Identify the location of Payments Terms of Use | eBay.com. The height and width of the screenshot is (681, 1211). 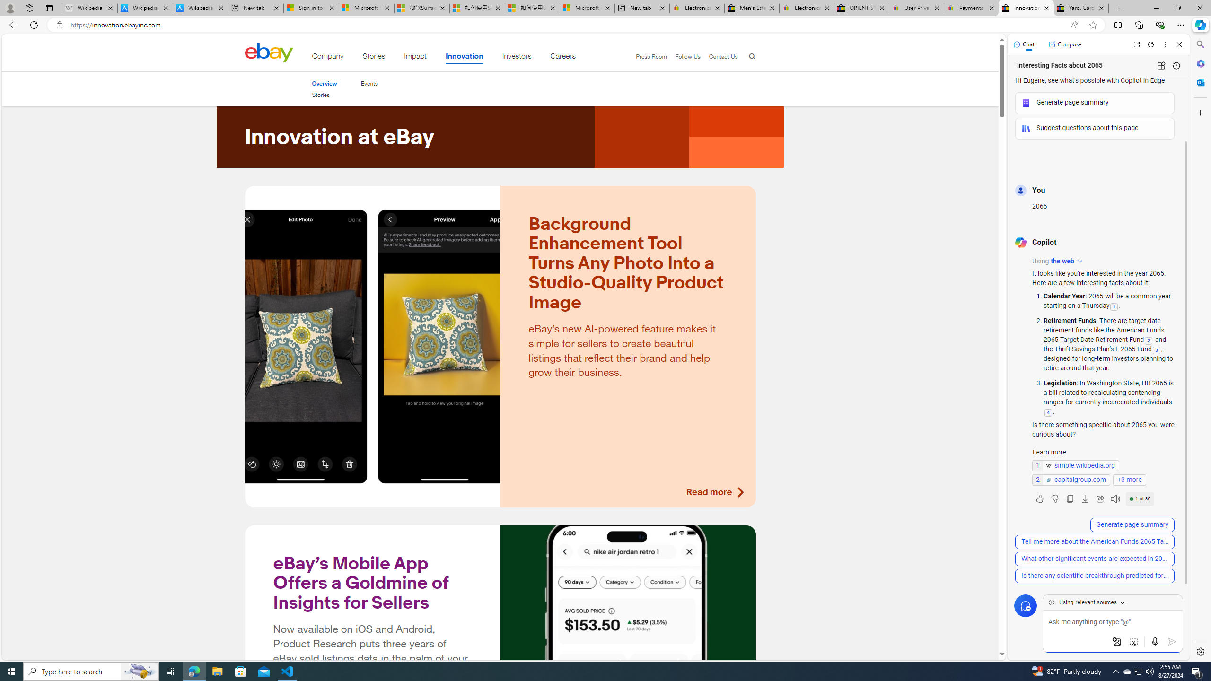
(971, 8).